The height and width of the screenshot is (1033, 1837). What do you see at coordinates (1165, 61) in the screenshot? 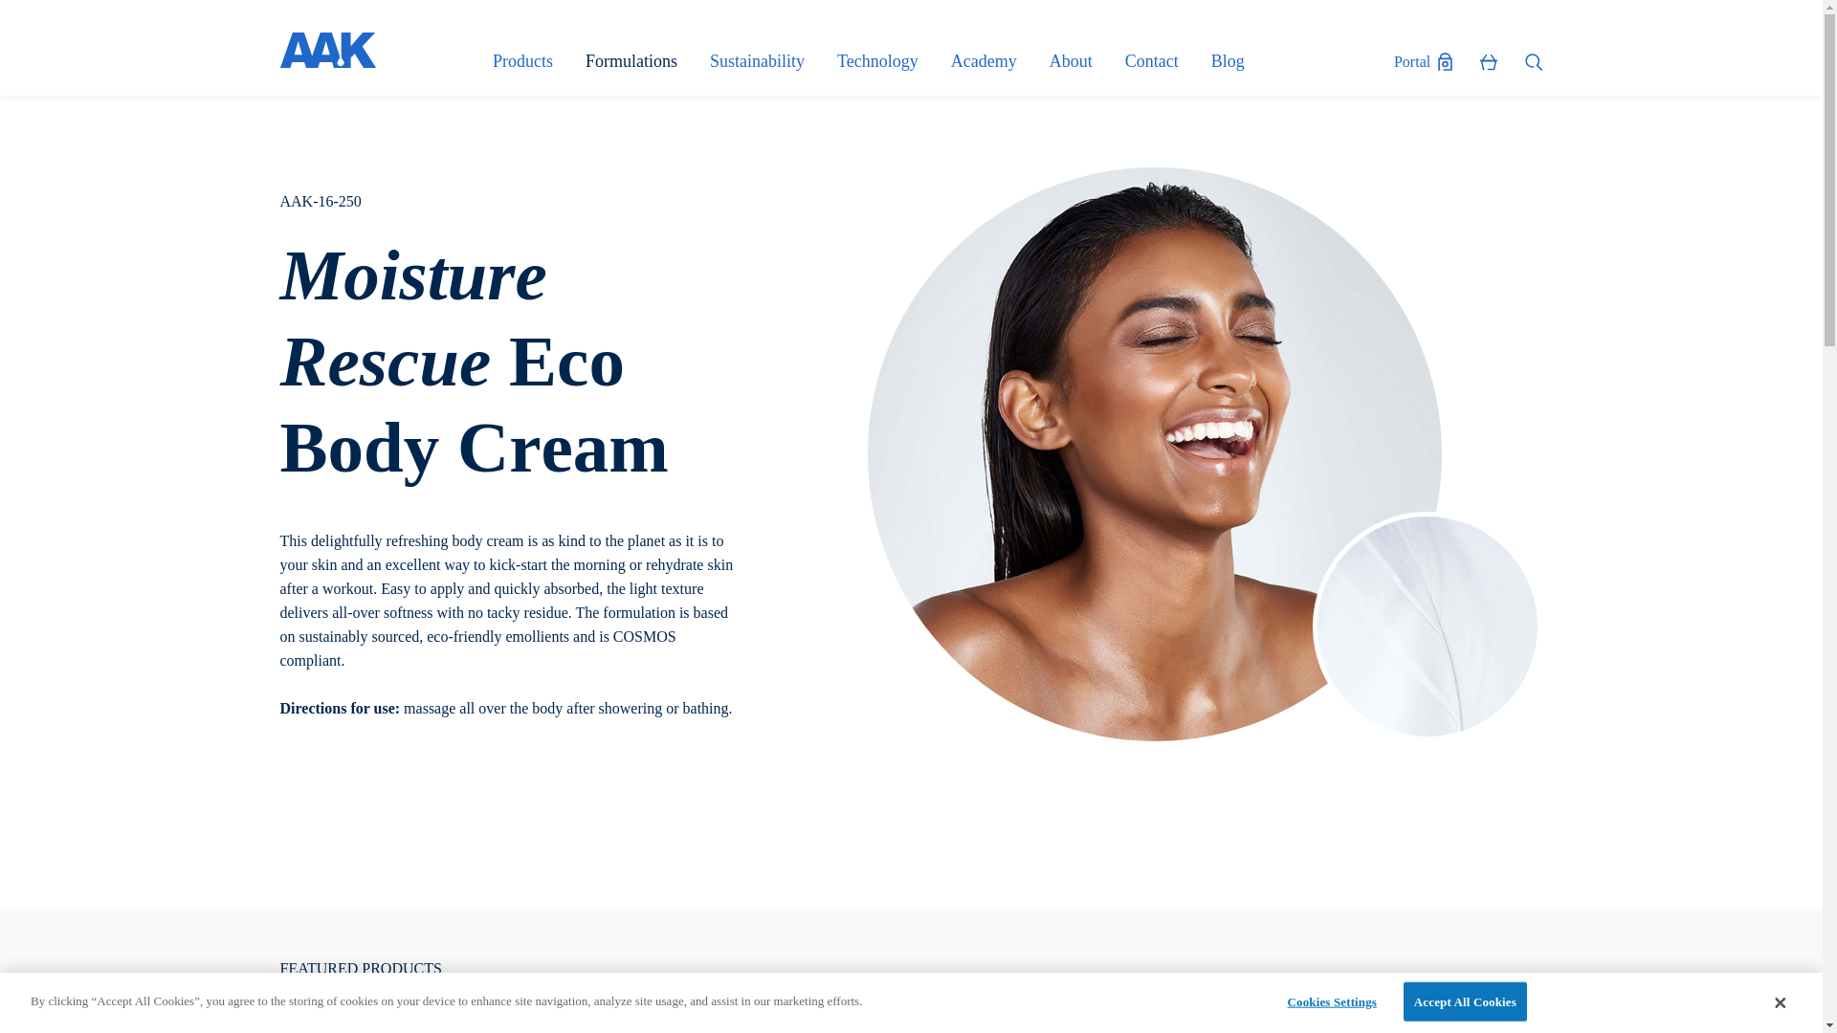
I see `Contact` at bounding box center [1165, 61].